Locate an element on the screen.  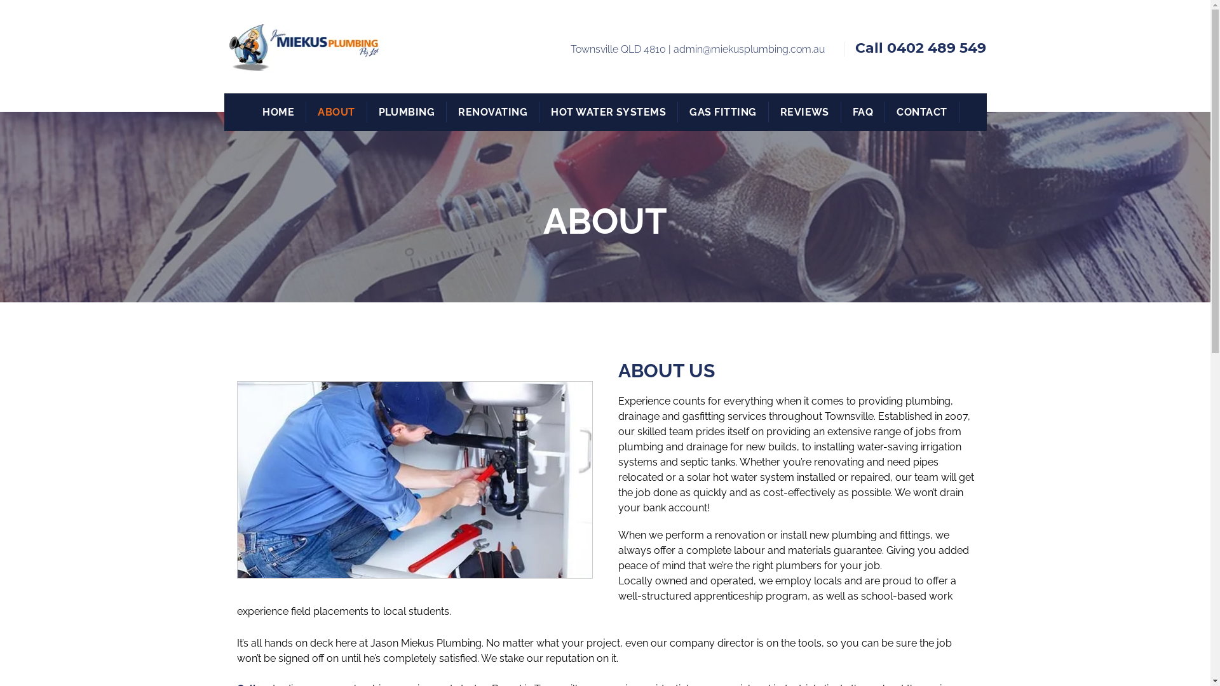
CONTACT is located at coordinates (922, 112).